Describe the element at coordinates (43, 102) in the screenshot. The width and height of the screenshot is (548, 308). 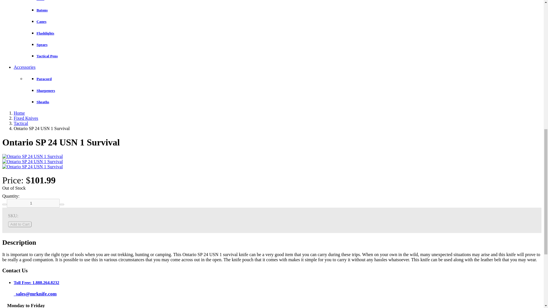
I see `Sheaths` at that location.